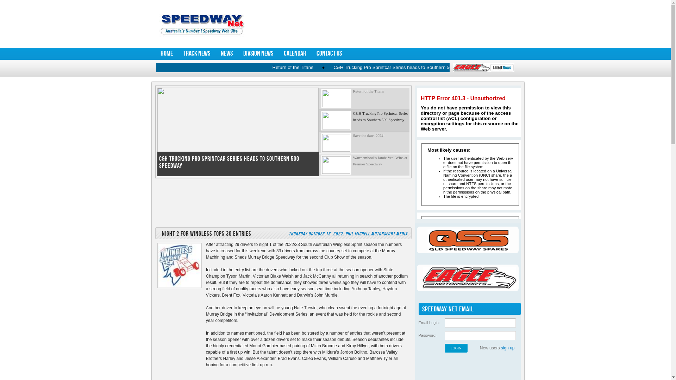 The width and height of the screenshot is (676, 380). I want to click on CALENDAR, so click(294, 53).